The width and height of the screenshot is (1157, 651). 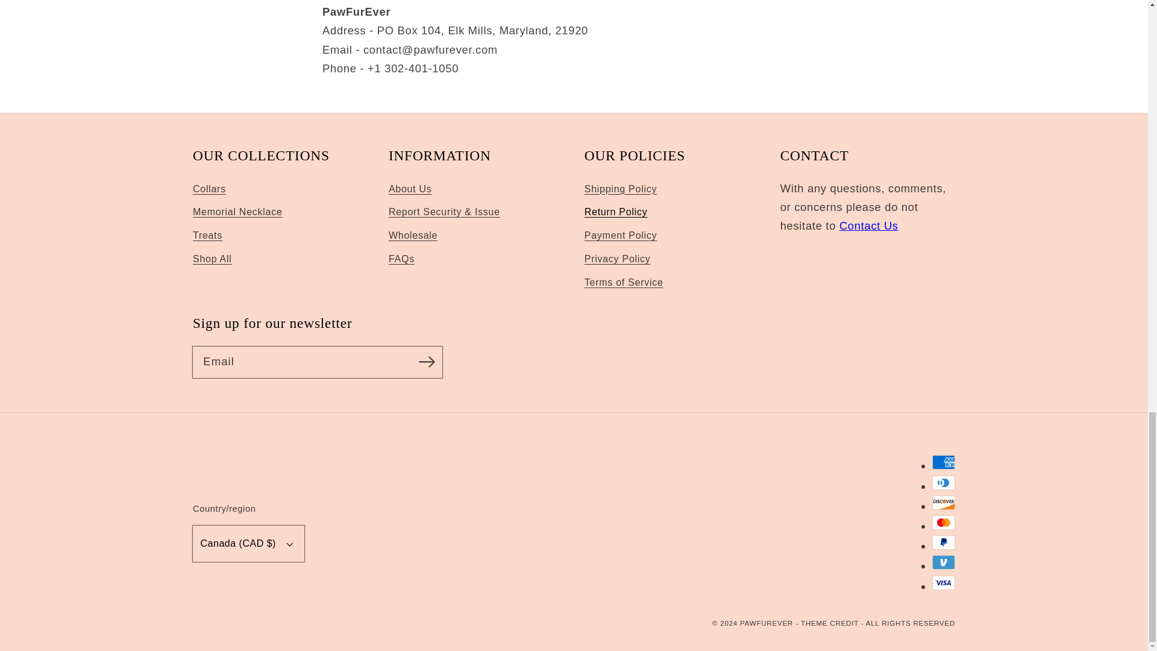 I want to click on PayPal, so click(x=944, y=542).